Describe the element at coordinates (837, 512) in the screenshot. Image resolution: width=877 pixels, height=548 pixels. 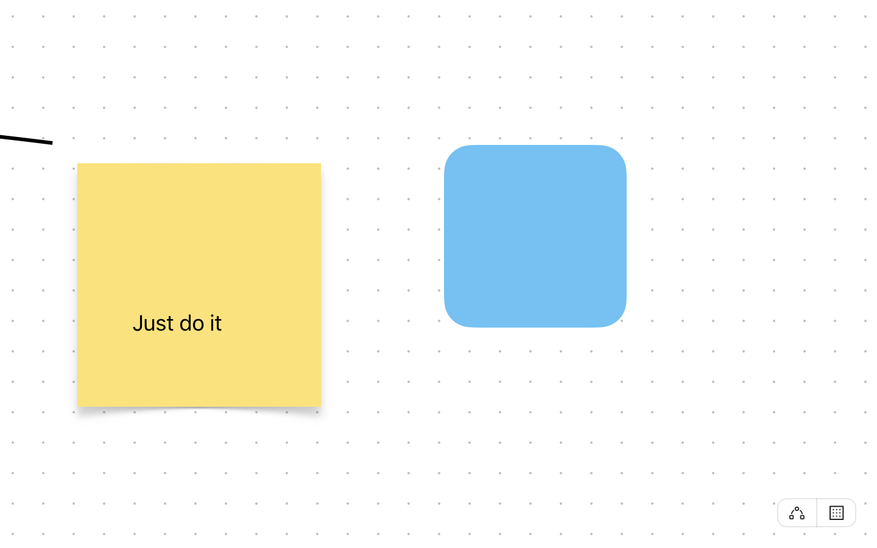
I see `On` at that location.